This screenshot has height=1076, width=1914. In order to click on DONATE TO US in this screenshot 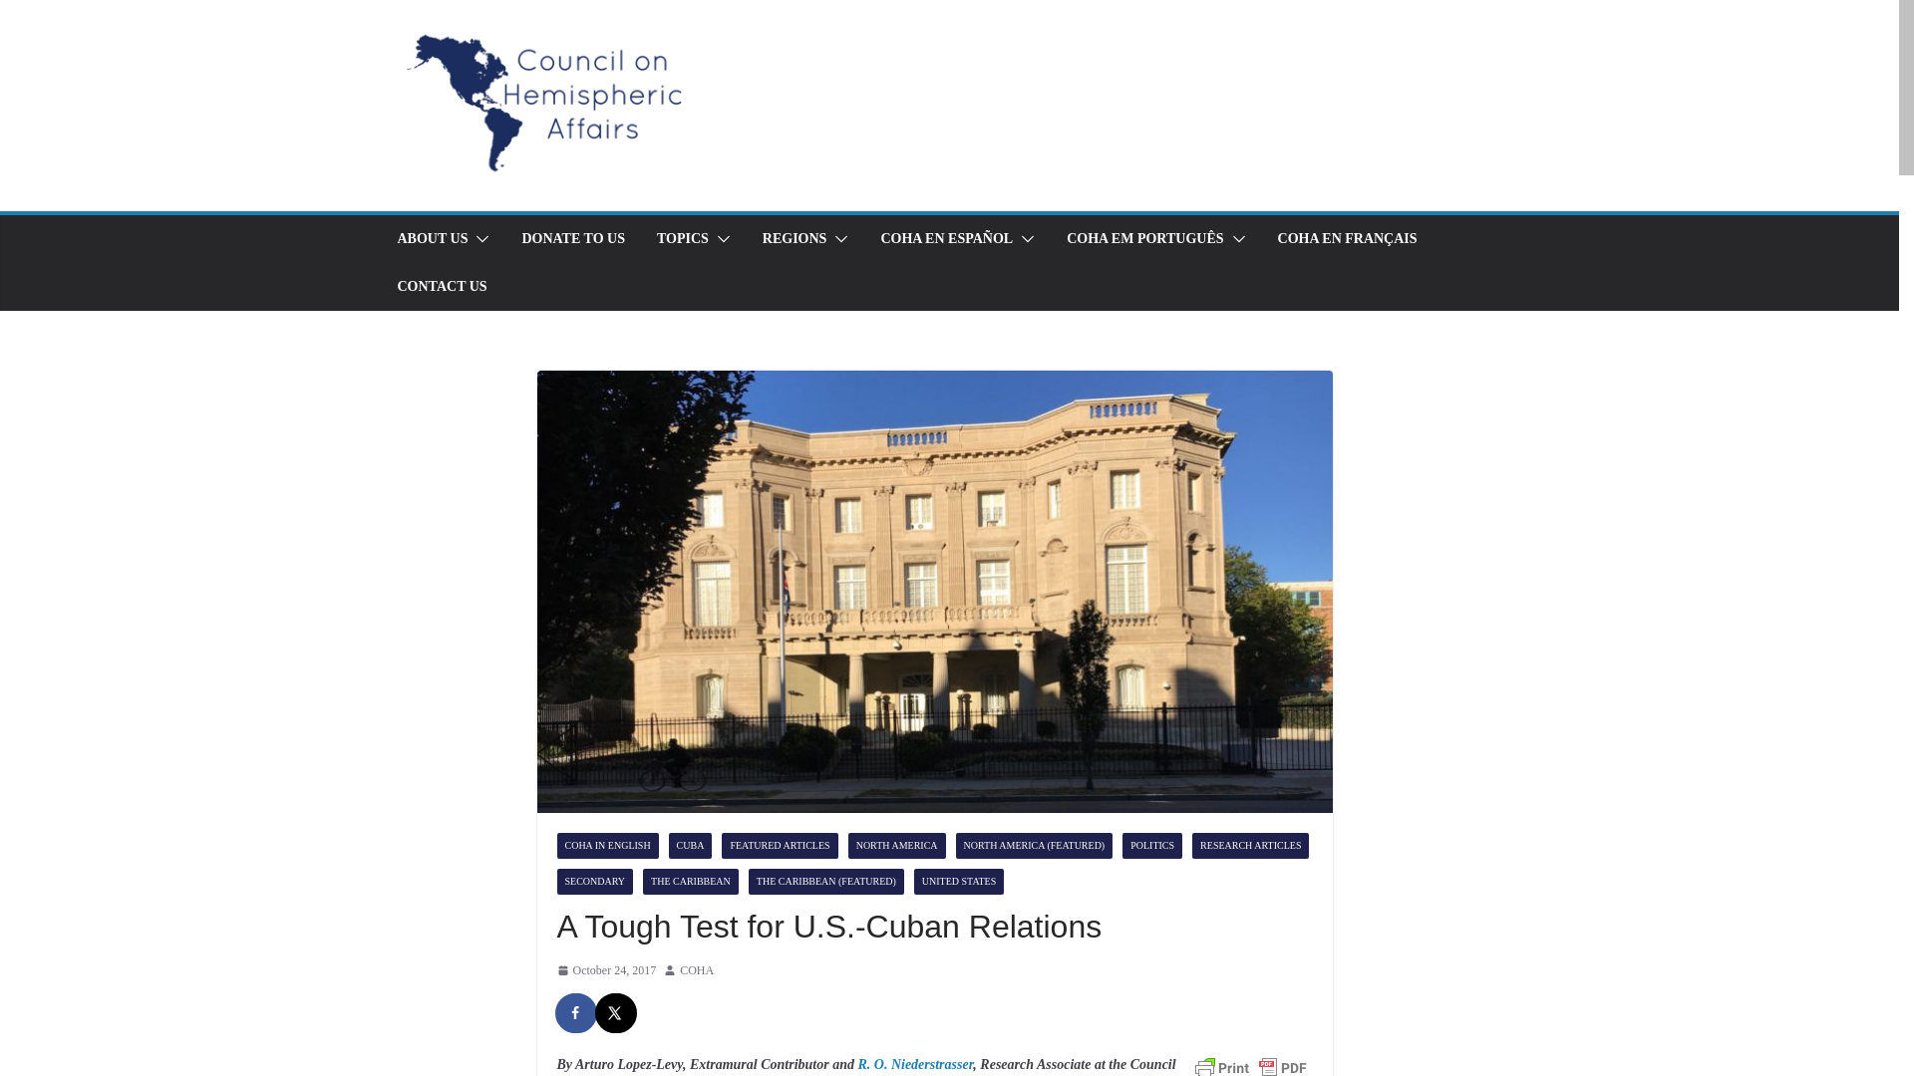, I will do `click(572, 238)`.